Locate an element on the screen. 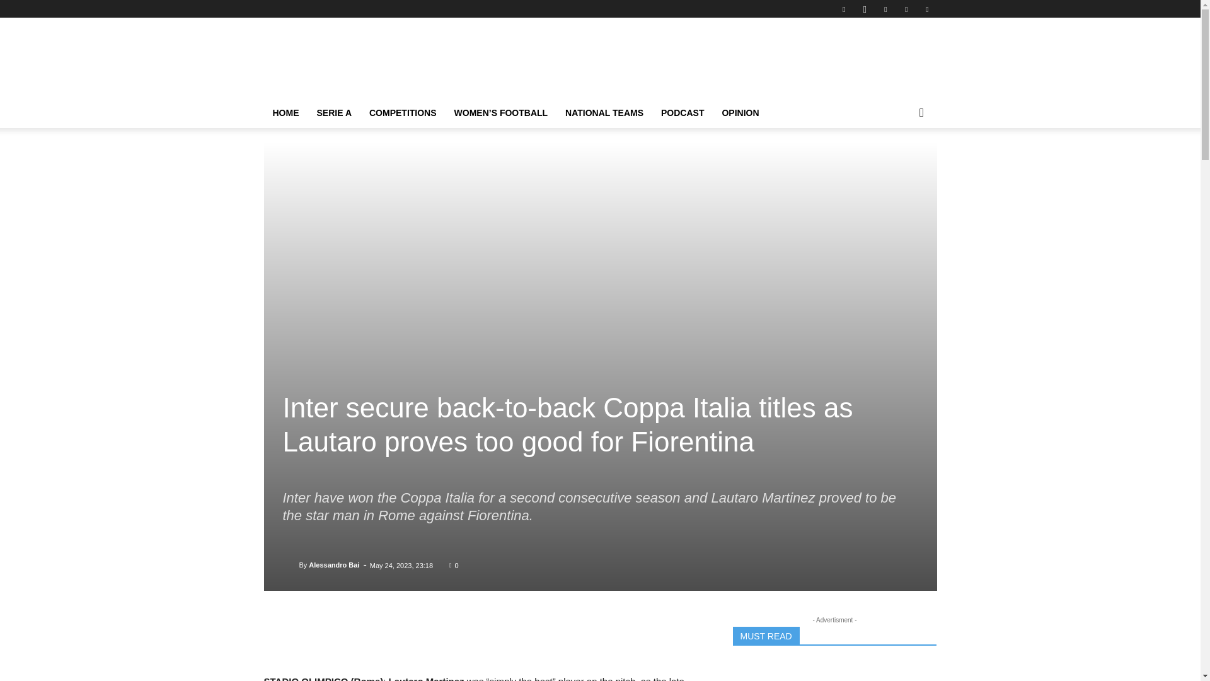  Instagram is located at coordinates (865, 9).